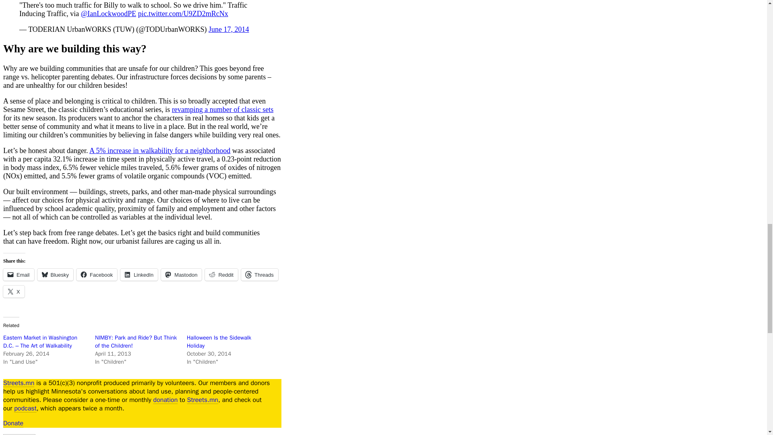 The image size is (773, 435). Describe the element at coordinates (221, 275) in the screenshot. I see `Click to share on Reddit` at that location.